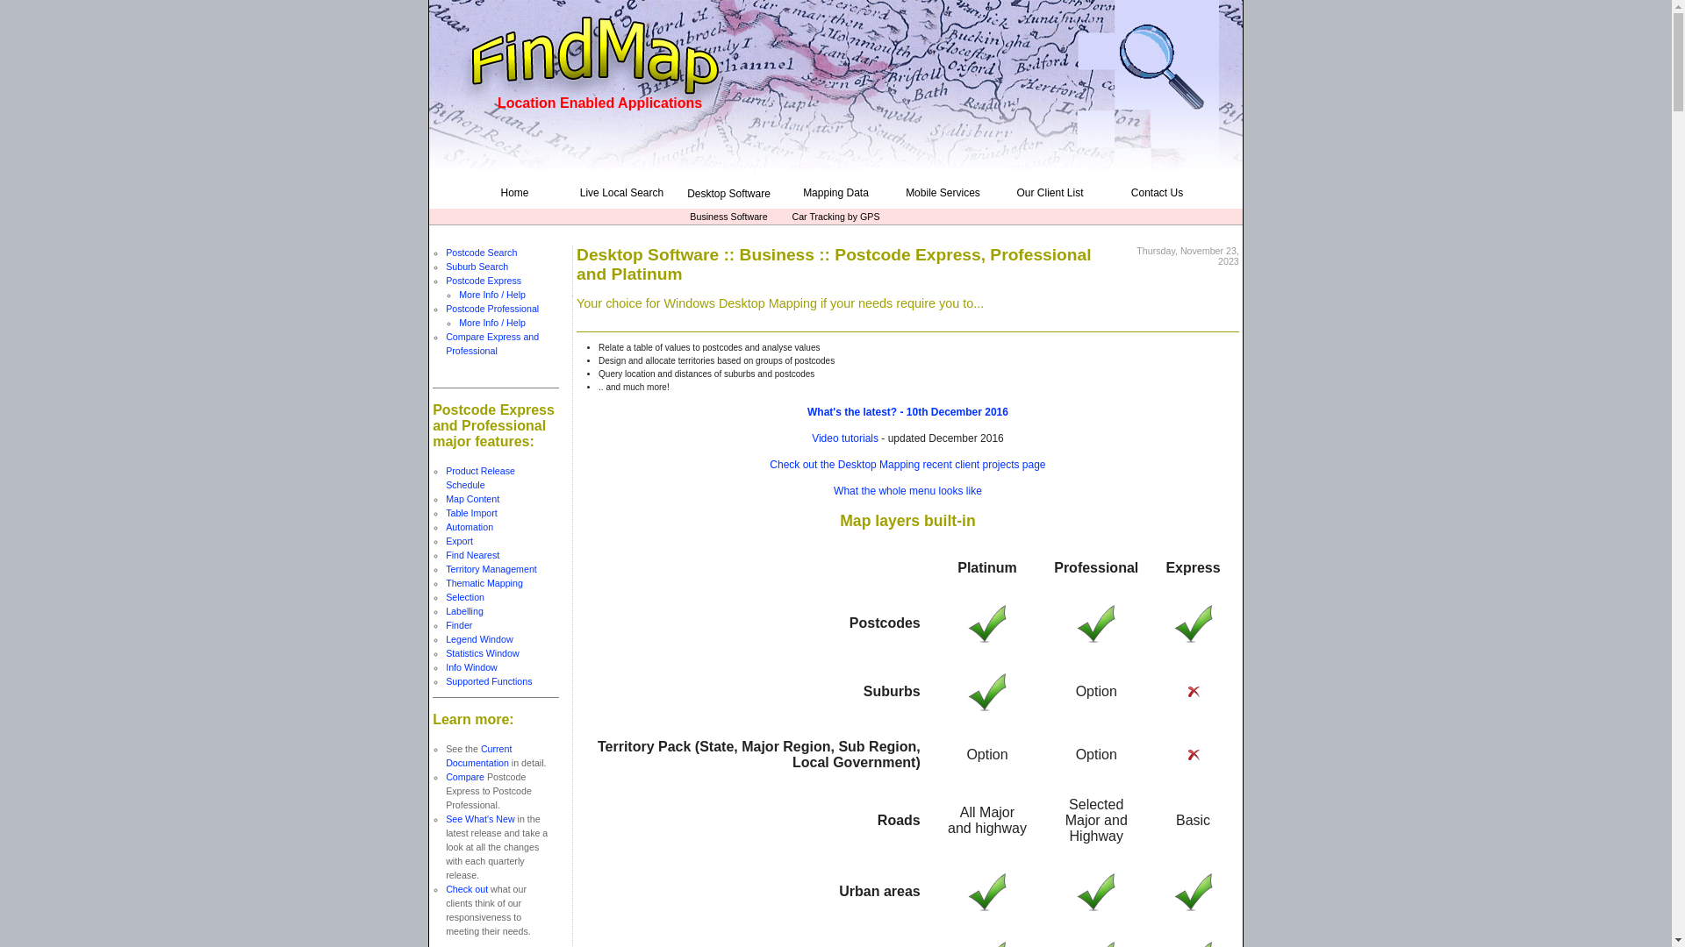 Image resolution: width=1685 pixels, height=947 pixels. I want to click on Export, so click(460, 541).